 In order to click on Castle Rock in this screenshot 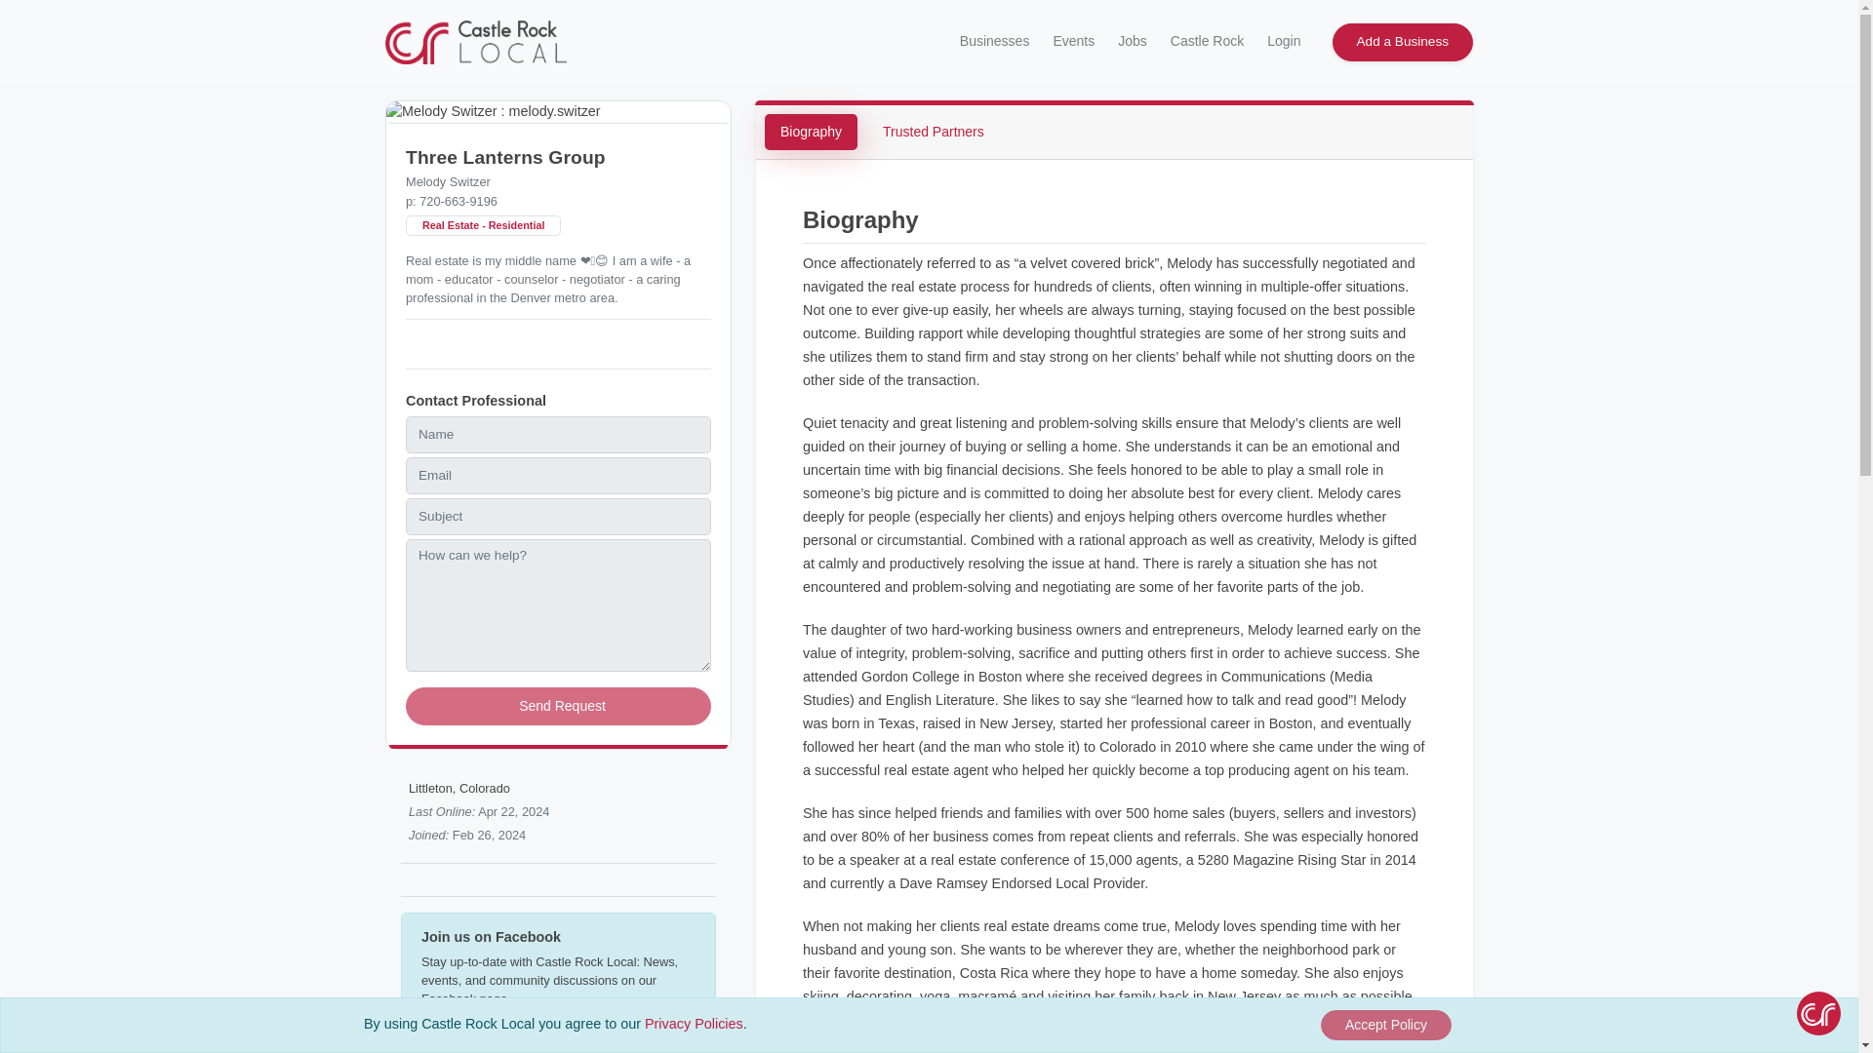, I will do `click(1205, 41)`.